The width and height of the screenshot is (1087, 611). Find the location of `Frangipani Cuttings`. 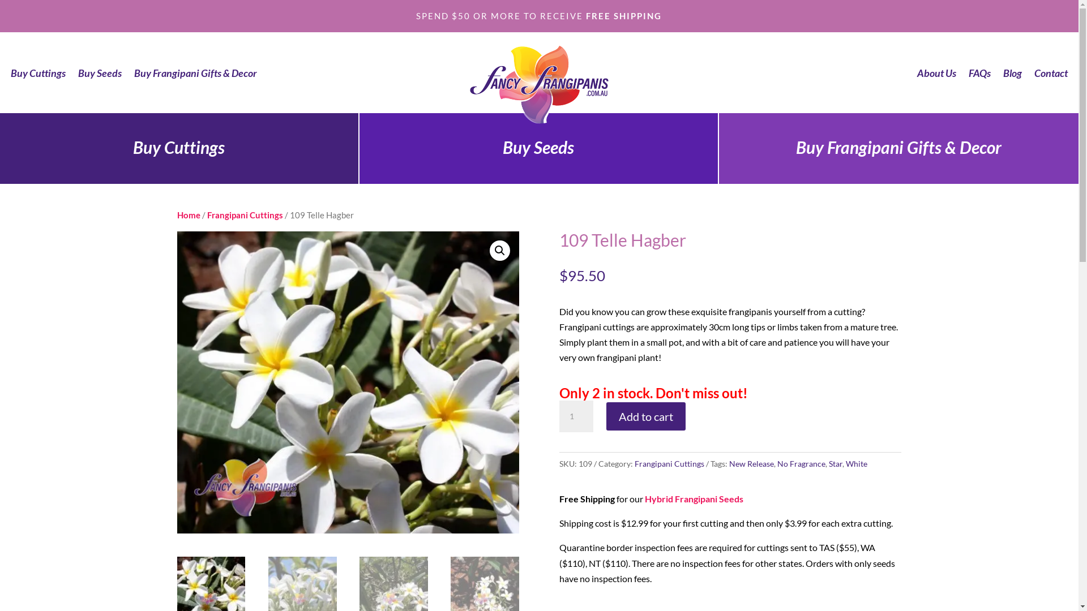

Frangipani Cuttings is located at coordinates (245, 215).